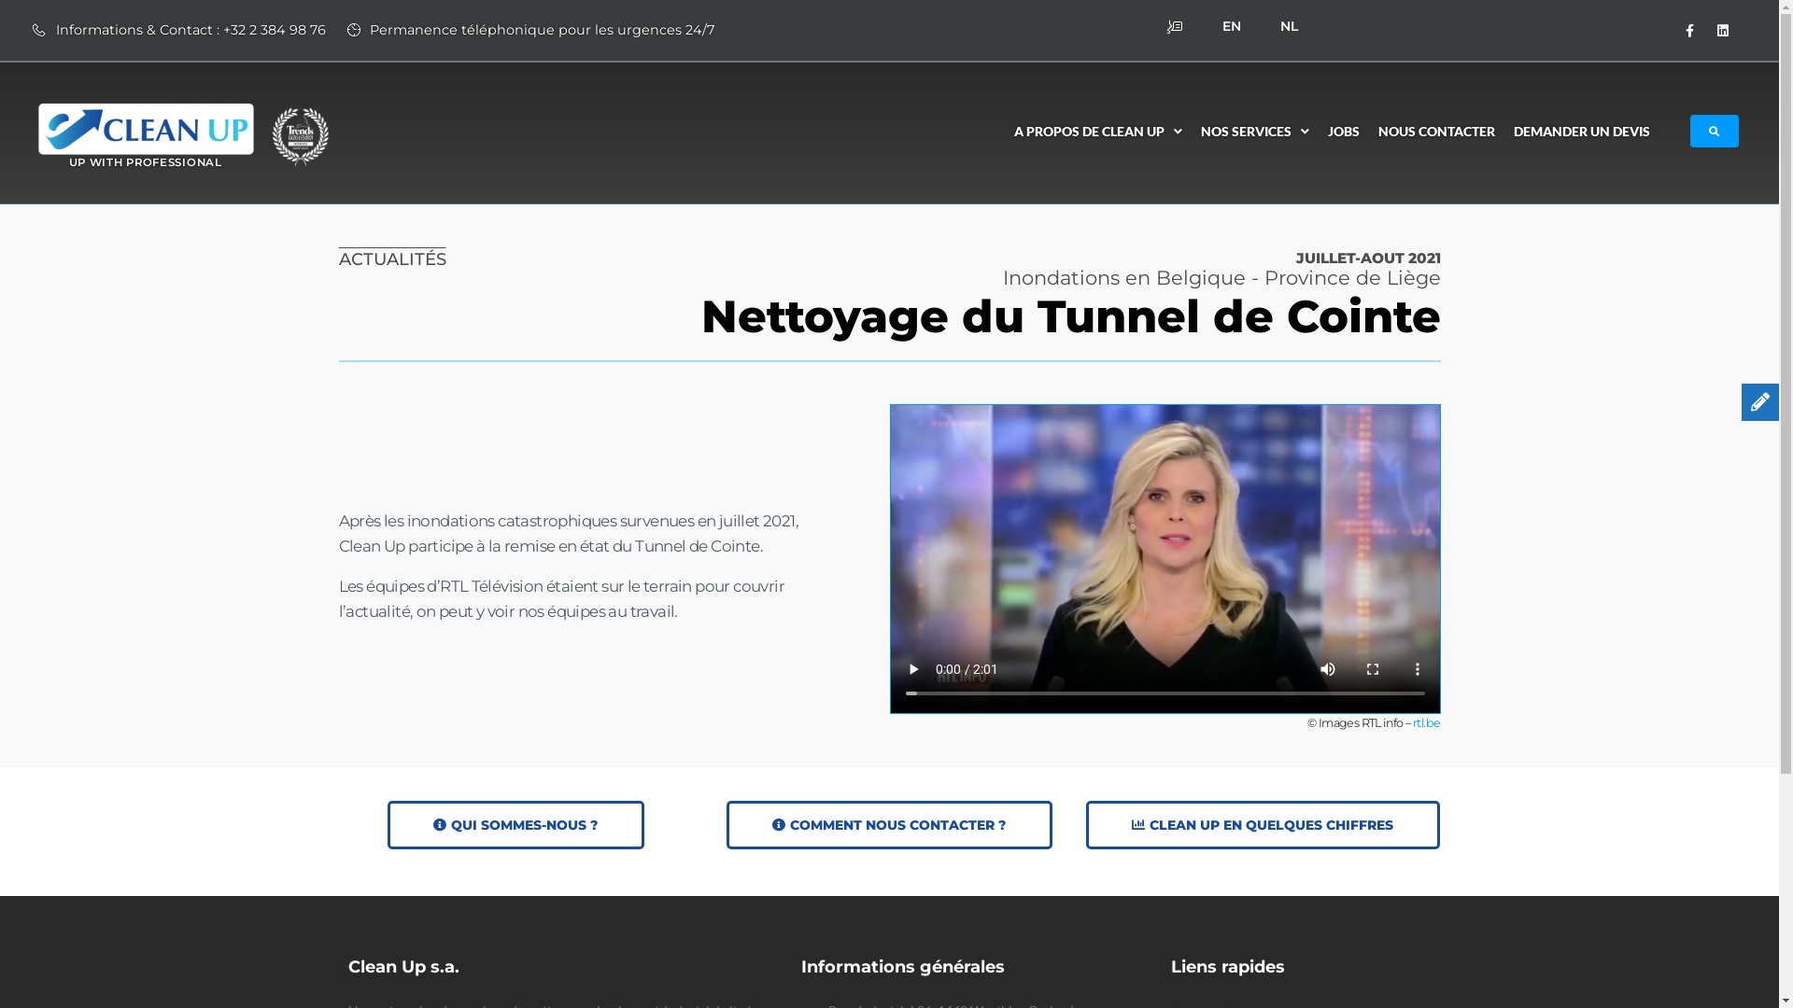  I want to click on NOS SERVICES, so click(1255, 132).